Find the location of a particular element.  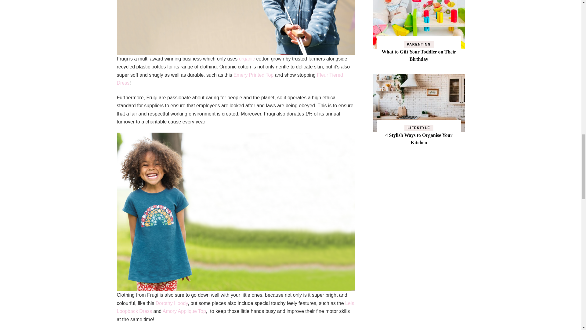

Leia Loopback Dress is located at coordinates (236, 307).